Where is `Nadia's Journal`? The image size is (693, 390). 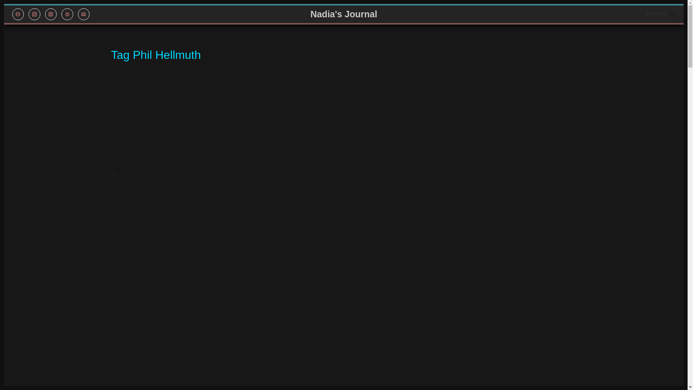 Nadia's Journal is located at coordinates (344, 14).